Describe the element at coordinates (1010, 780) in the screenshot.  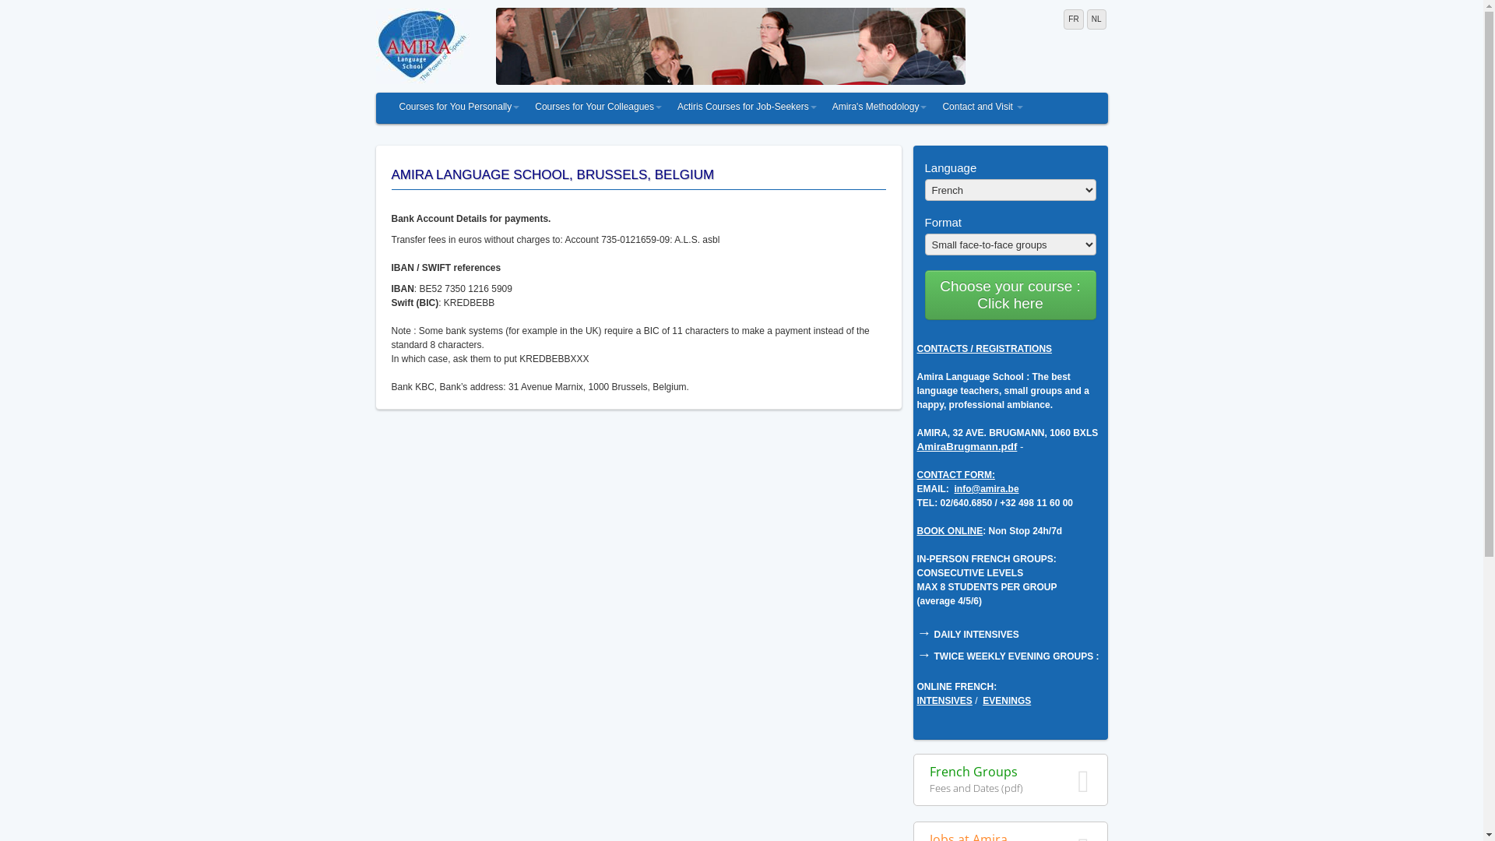
I see `French Groups
Fees and Dates (pdf)` at that location.